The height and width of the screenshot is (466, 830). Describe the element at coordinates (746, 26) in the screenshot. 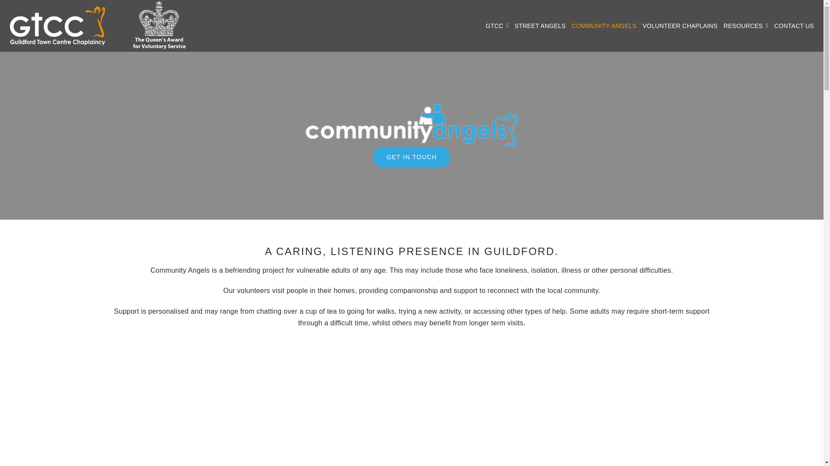

I see `RESOURCES` at that location.